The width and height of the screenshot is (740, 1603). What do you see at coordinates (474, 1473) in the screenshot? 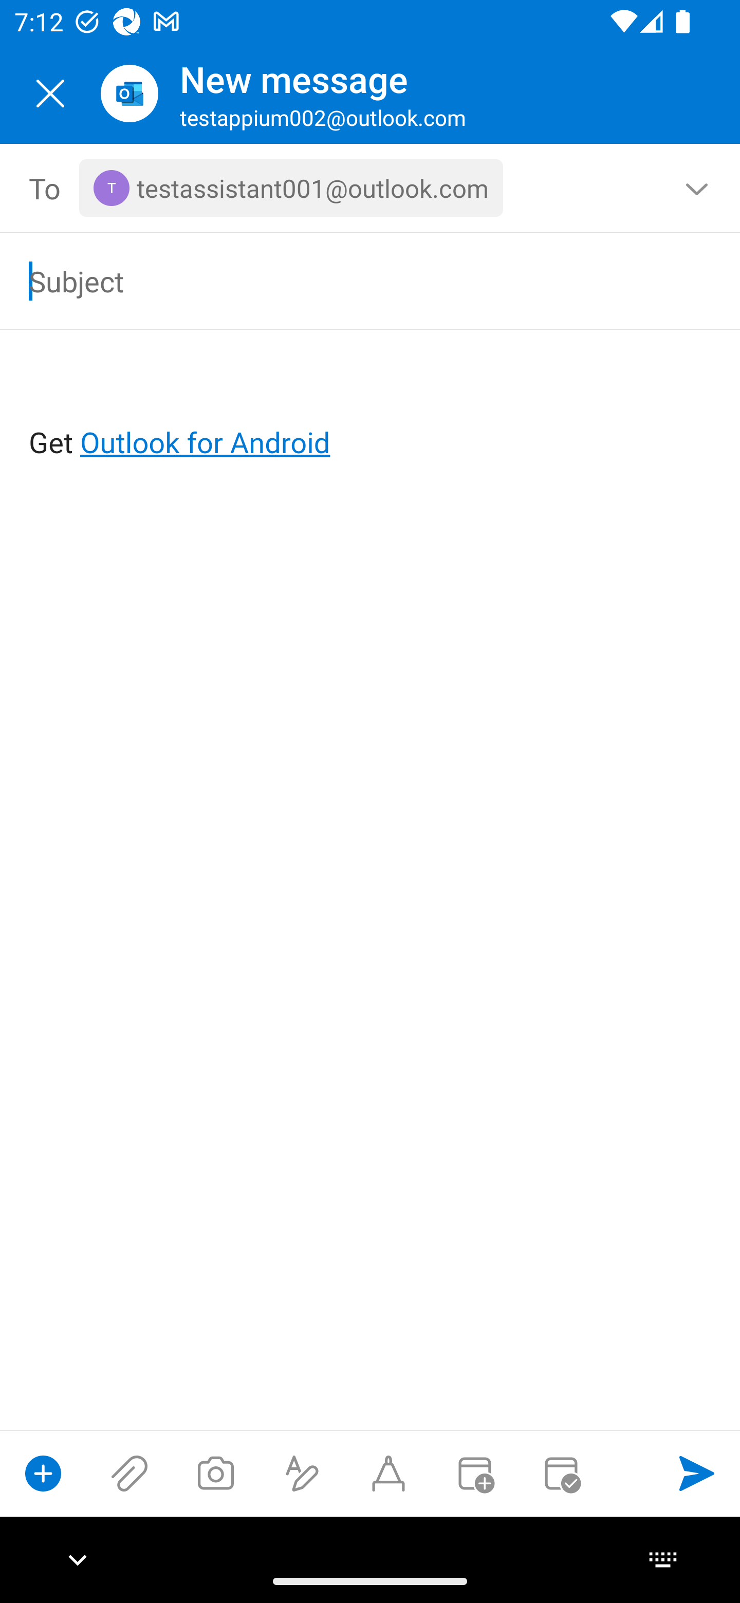
I see `Convert to event` at bounding box center [474, 1473].